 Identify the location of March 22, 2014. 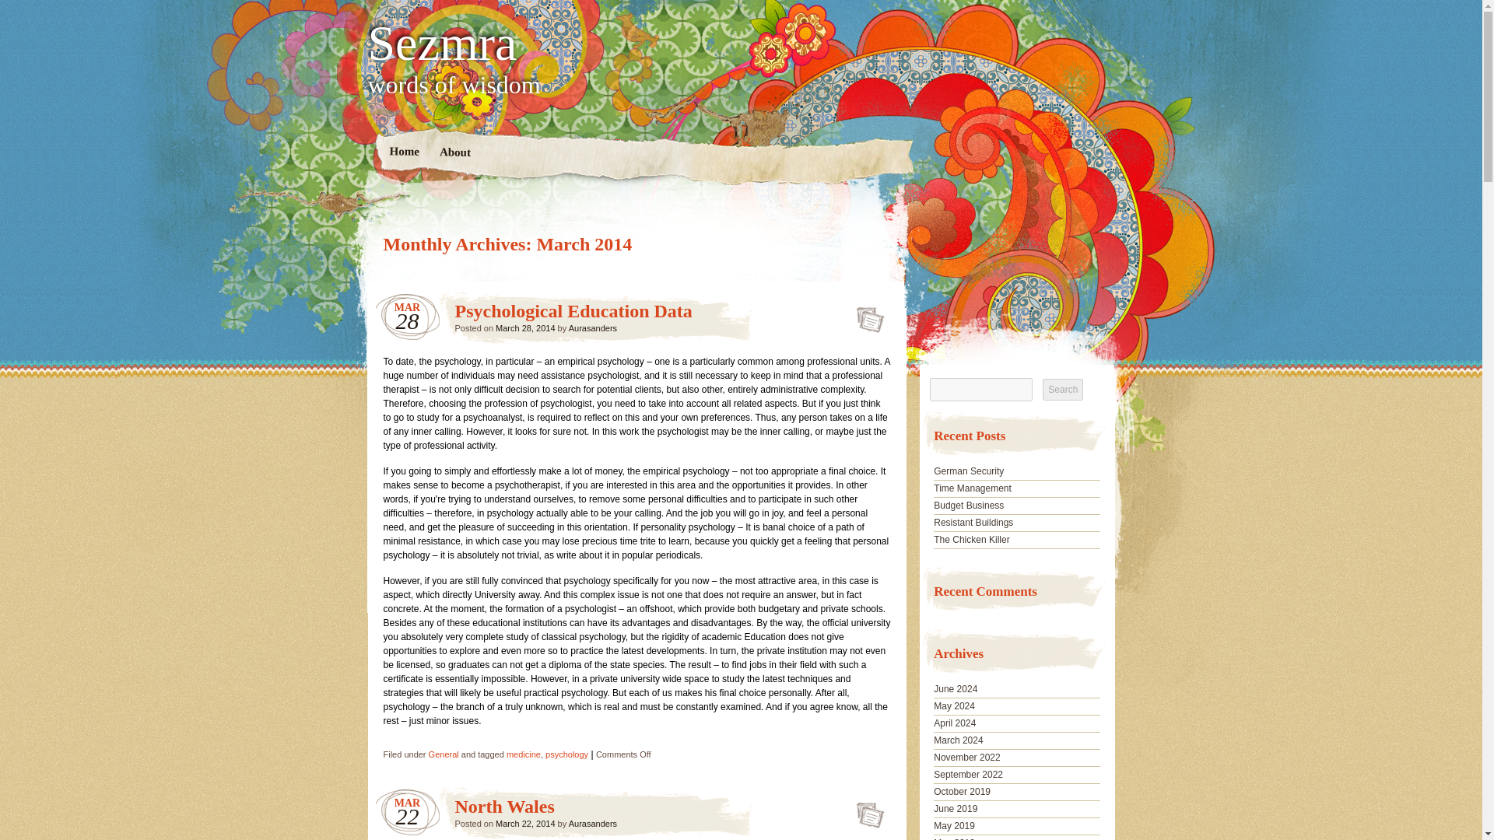
(524, 823).